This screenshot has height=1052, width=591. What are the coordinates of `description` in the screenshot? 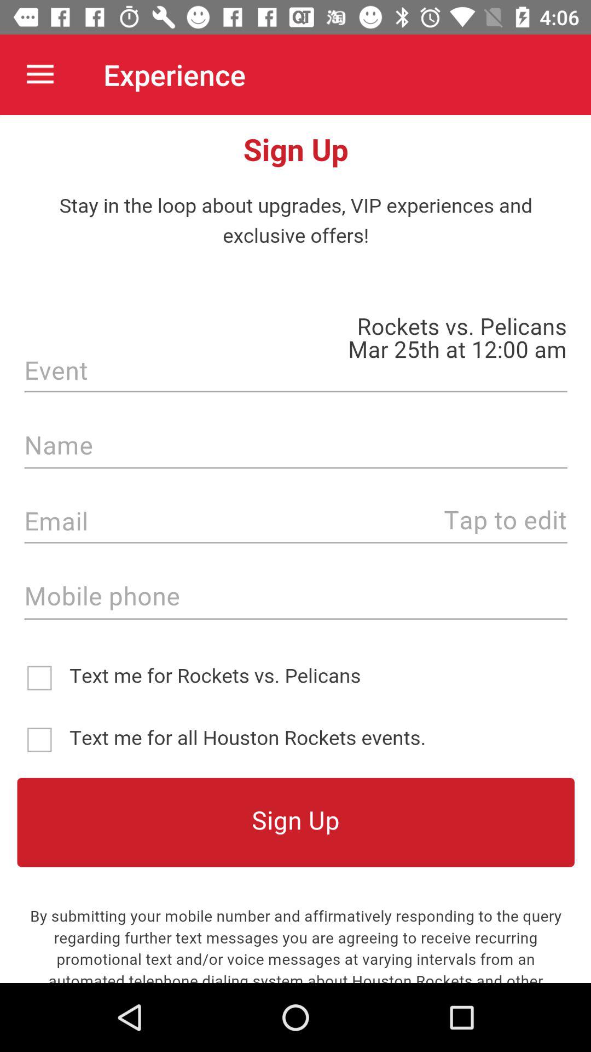 It's located at (296, 549).